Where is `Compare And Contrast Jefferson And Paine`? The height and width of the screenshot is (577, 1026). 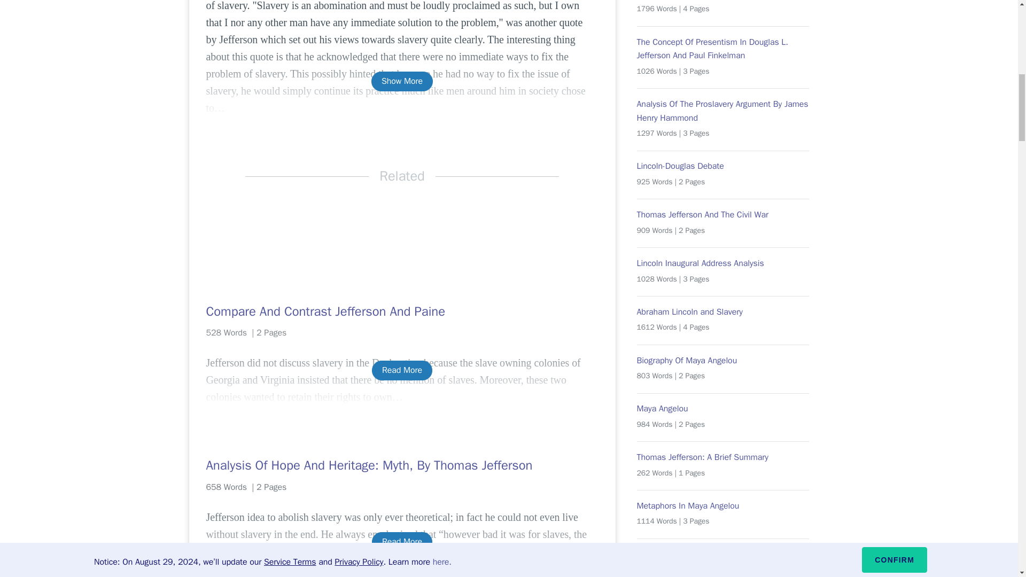
Compare And Contrast Jefferson And Paine is located at coordinates (402, 311).